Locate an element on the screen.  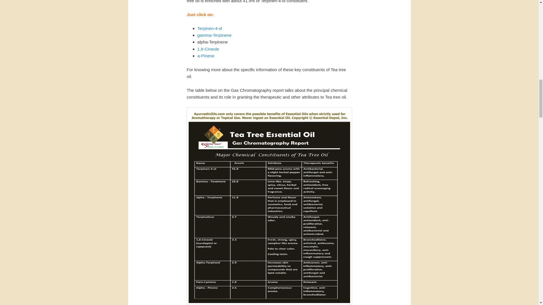
gamma-Terpinene is located at coordinates (214, 35).